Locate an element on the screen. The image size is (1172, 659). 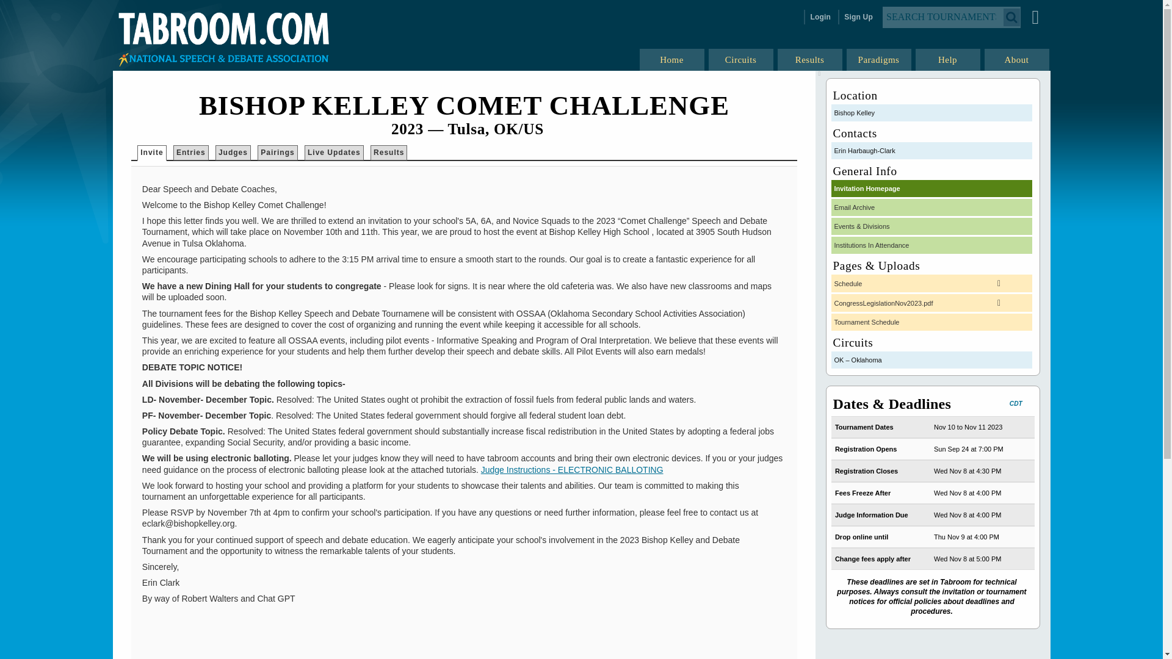
Paradigms is located at coordinates (879, 59).